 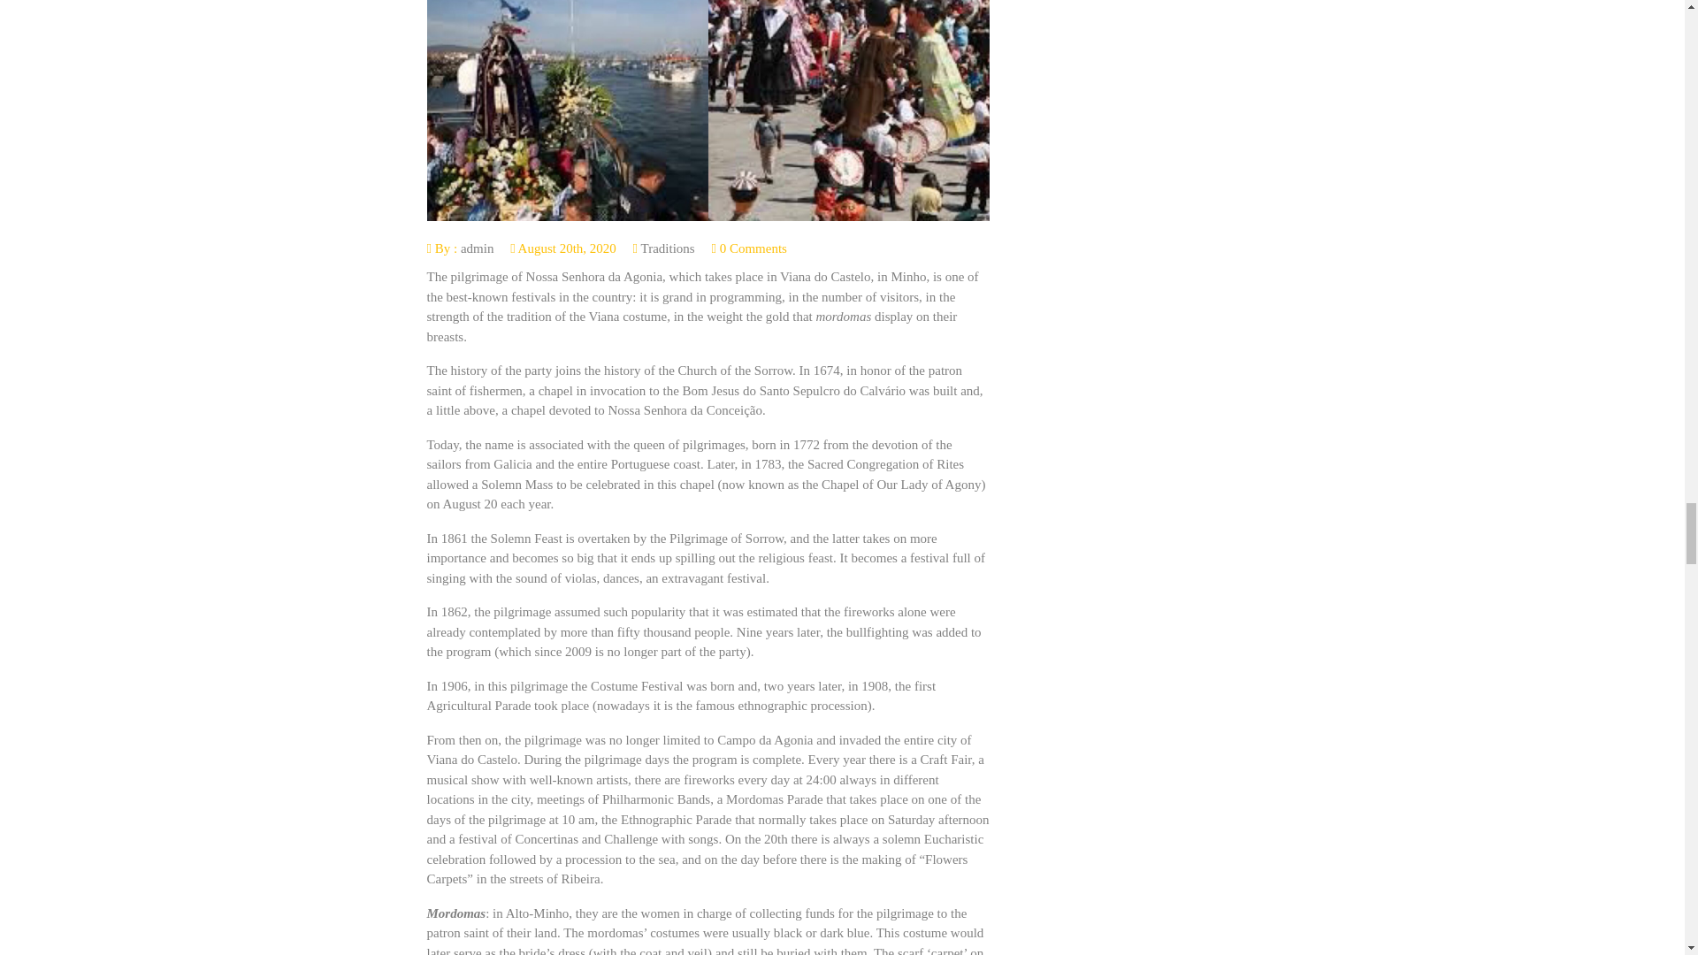 What do you see at coordinates (668, 248) in the screenshot?
I see `Traditions` at bounding box center [668, 248].